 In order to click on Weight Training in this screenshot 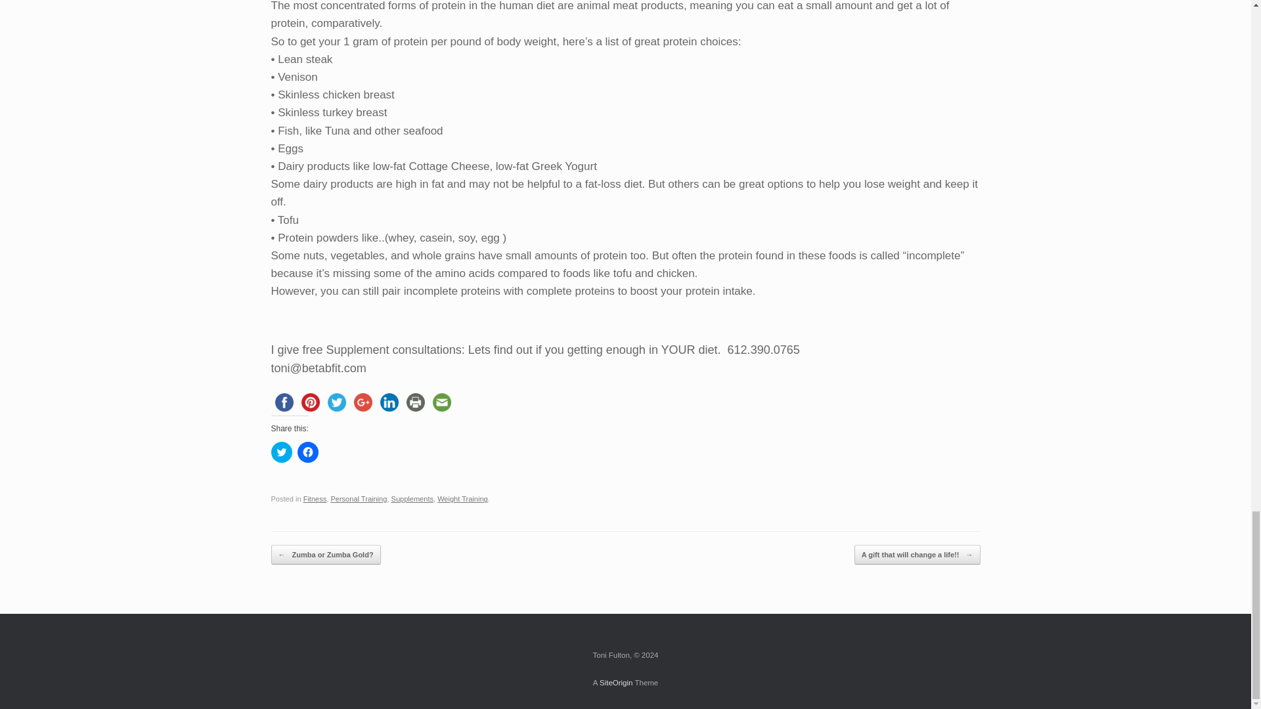, I will do `click(462, 498)`.